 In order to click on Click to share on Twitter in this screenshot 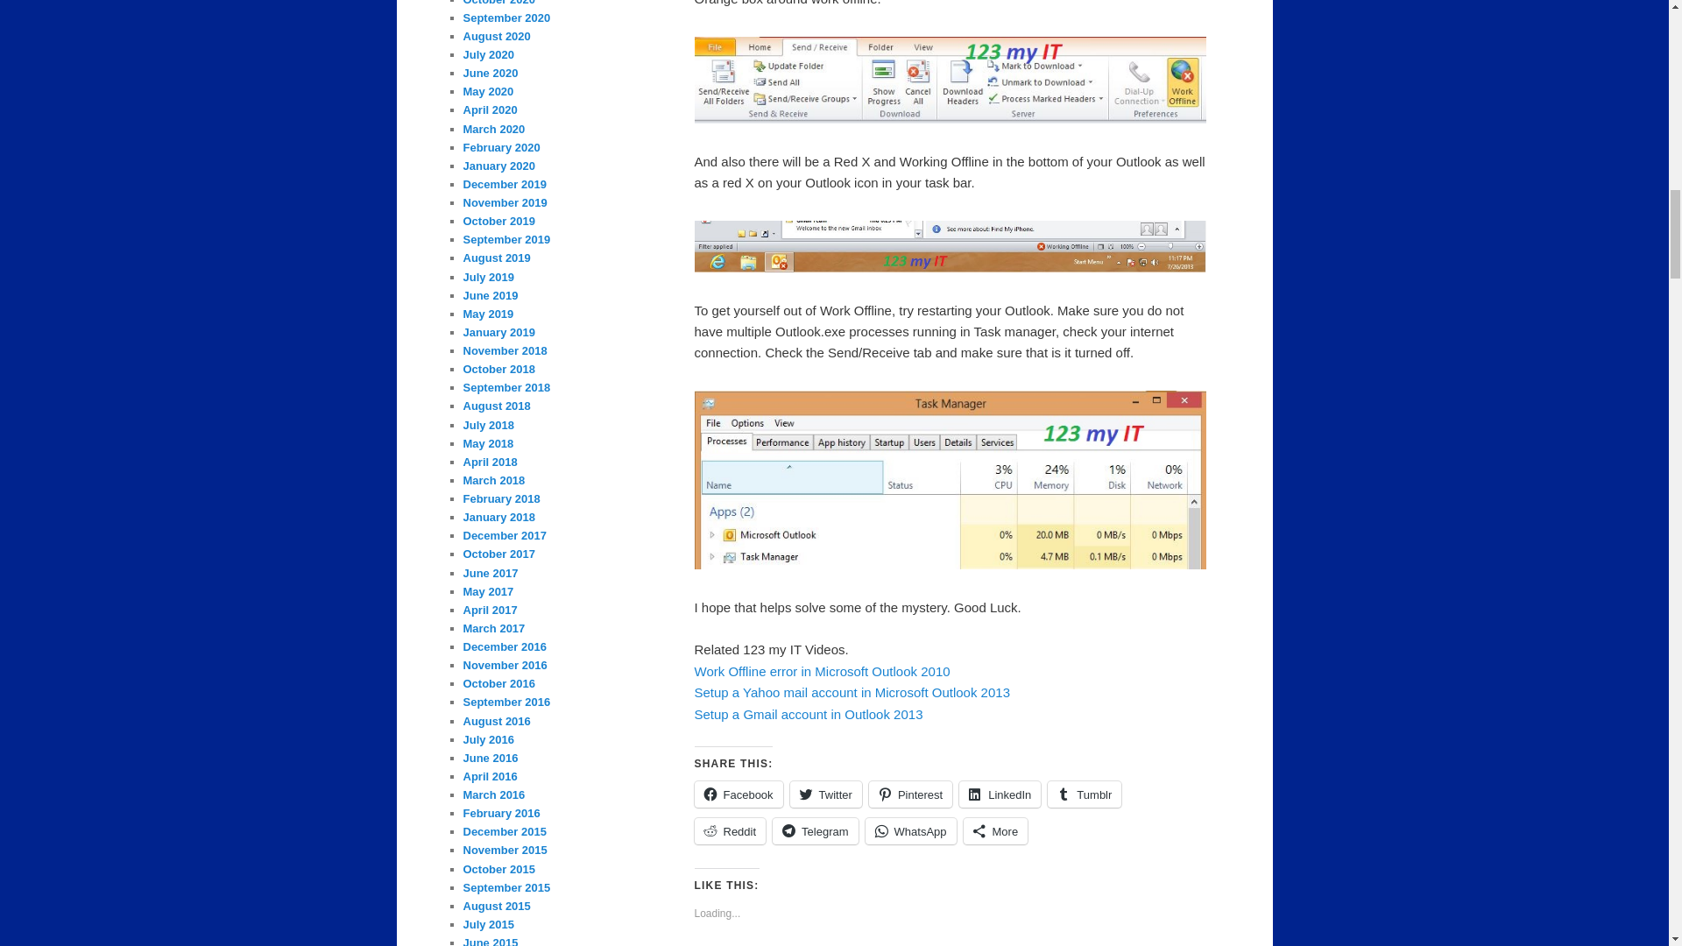, I will do `click(825, 794)`.